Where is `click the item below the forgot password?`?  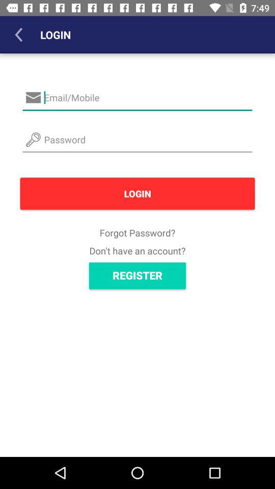
click the item below the forgot password? is located at coordinates (137, 251).